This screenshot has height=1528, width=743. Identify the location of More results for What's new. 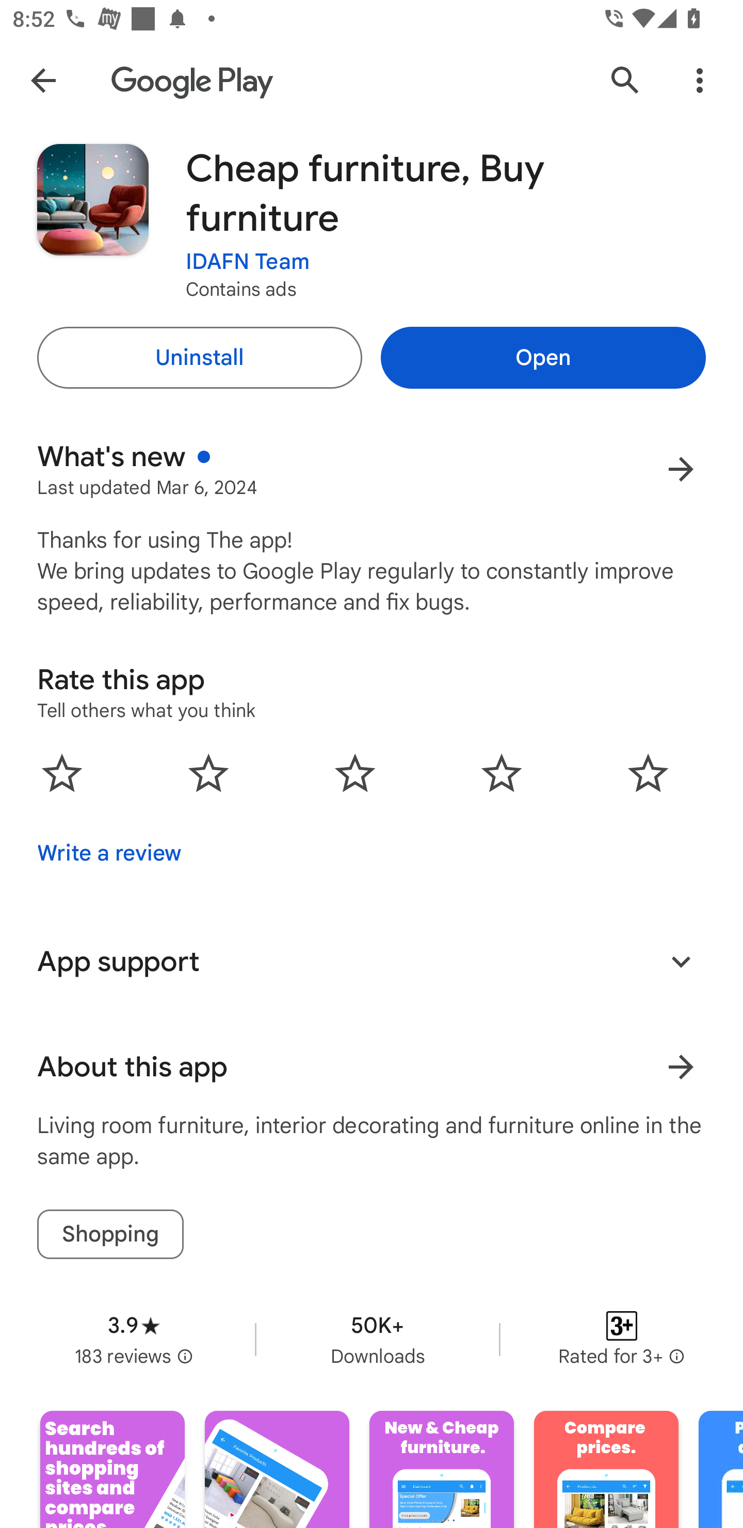
(681, 469).